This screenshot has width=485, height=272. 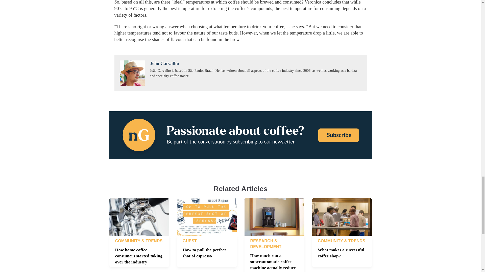 I want to click on How home coffee consumers started taking over the industry, so click(x=139, y=256).